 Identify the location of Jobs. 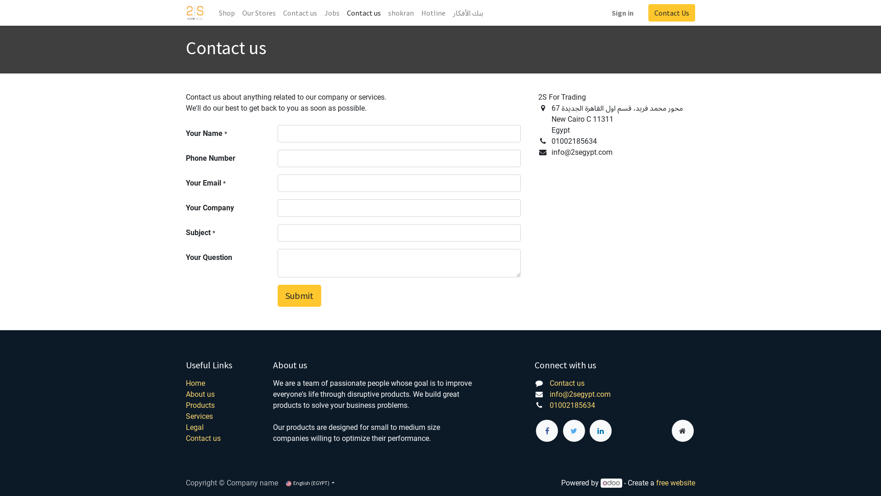
(332, 13).